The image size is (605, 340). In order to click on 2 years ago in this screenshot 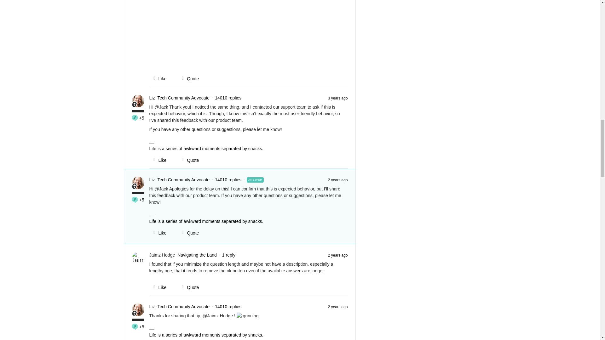, I will do `click(338, 255)`.